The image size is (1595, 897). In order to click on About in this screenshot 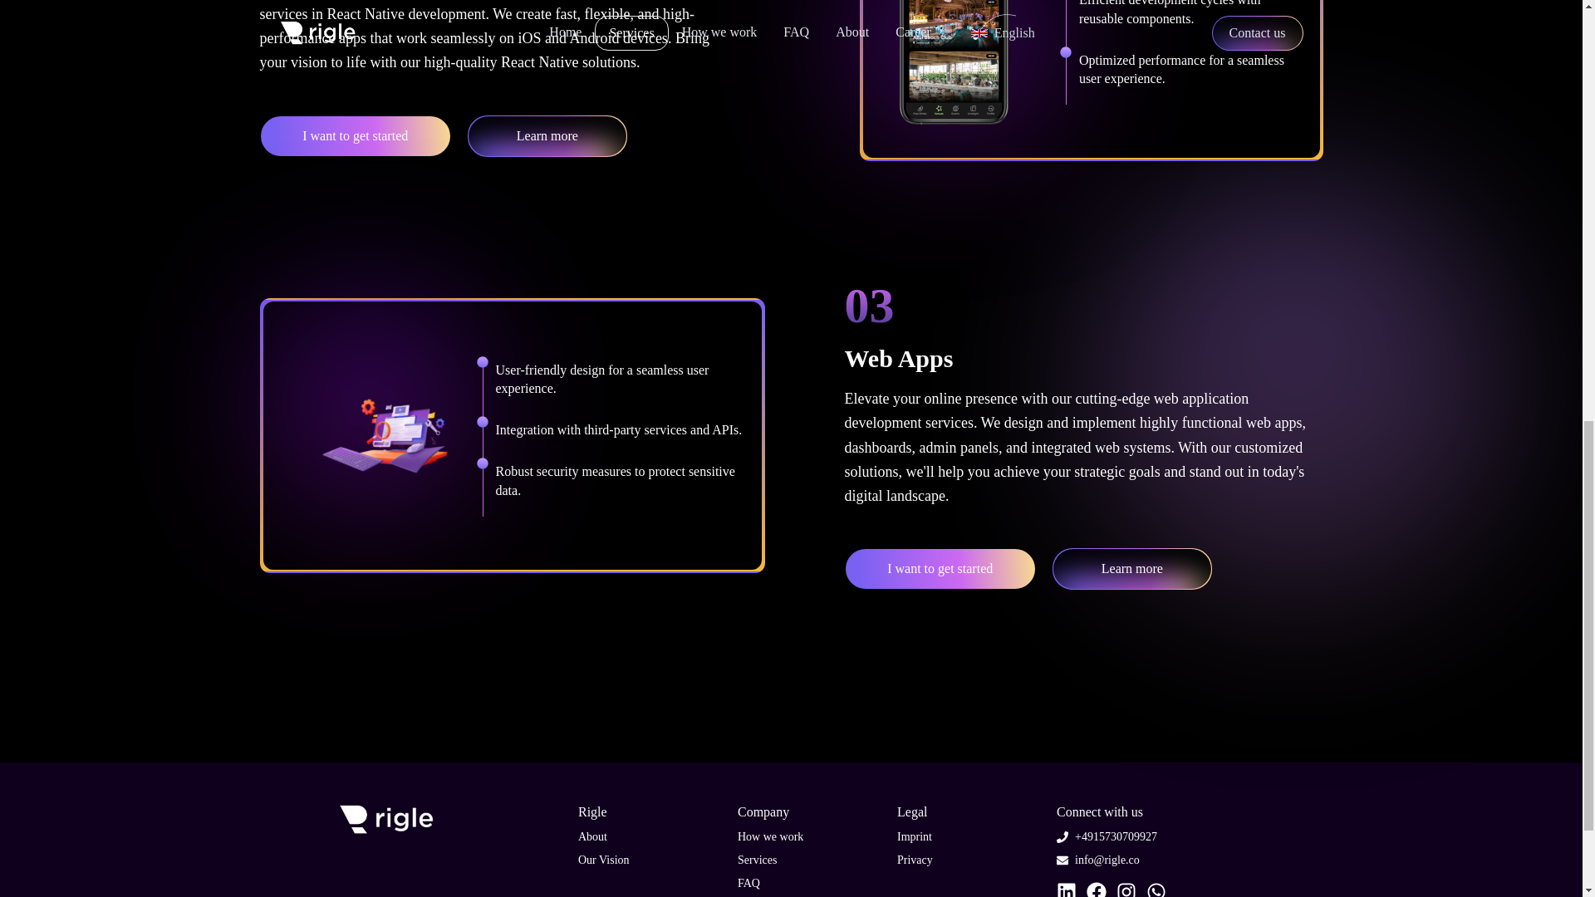, I will do `click(592, 837)`.